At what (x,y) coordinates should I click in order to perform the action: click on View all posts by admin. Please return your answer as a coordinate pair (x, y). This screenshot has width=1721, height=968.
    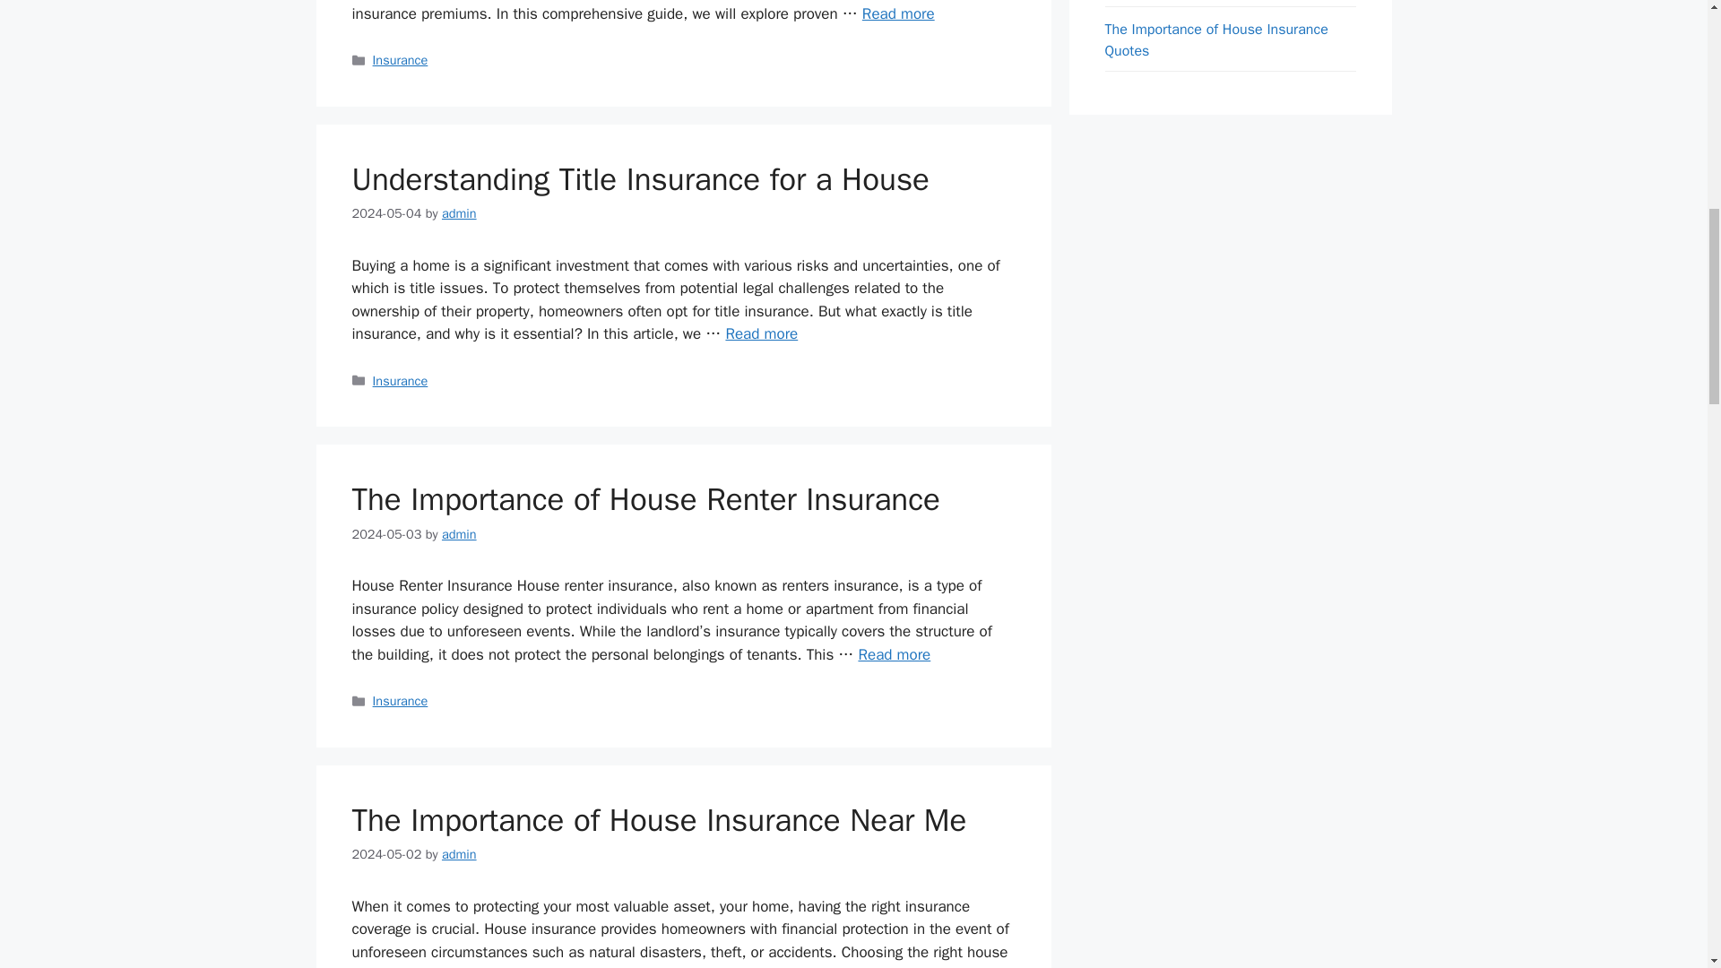
    Looking at the image, I should click on (459, 853).